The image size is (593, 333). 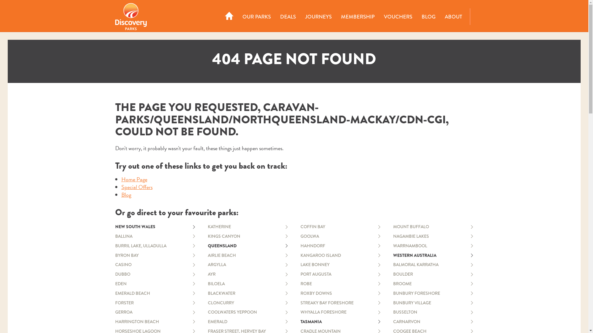 What do you see at coordinates (340, 294) in the screenshot?
I see `ROXBY DOWNS` at bounding box center [340, 294].